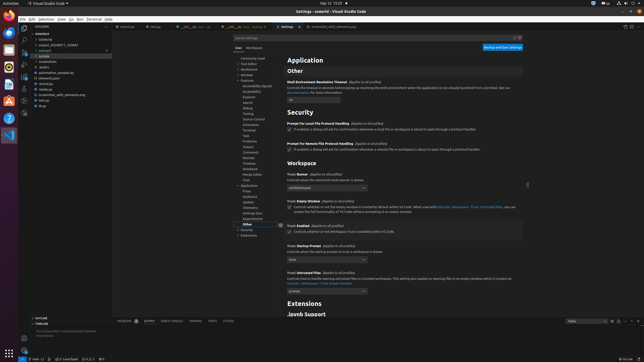 The width and height of the screenshot is (644, 362). What do you see at coordinates (255, 197) in the screenshot?
I see `Keyboard, group` at bounding box center [255, 197].